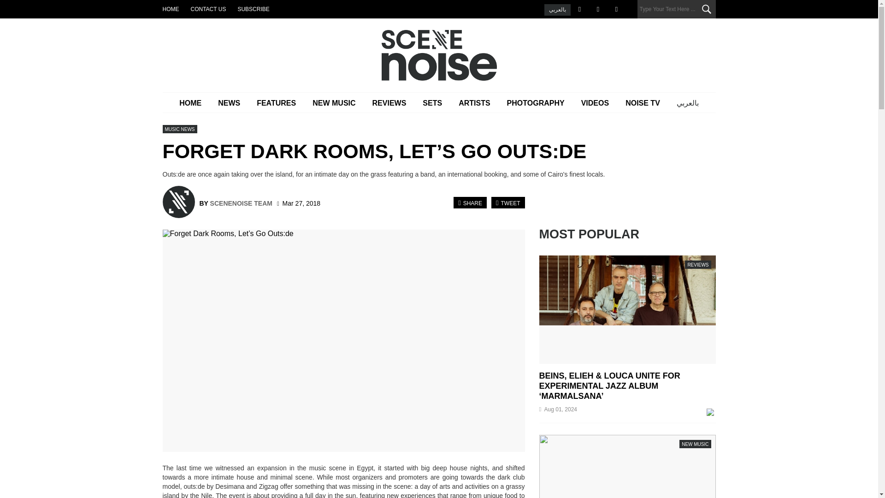  I want to click on HOME, so click(170, 9).